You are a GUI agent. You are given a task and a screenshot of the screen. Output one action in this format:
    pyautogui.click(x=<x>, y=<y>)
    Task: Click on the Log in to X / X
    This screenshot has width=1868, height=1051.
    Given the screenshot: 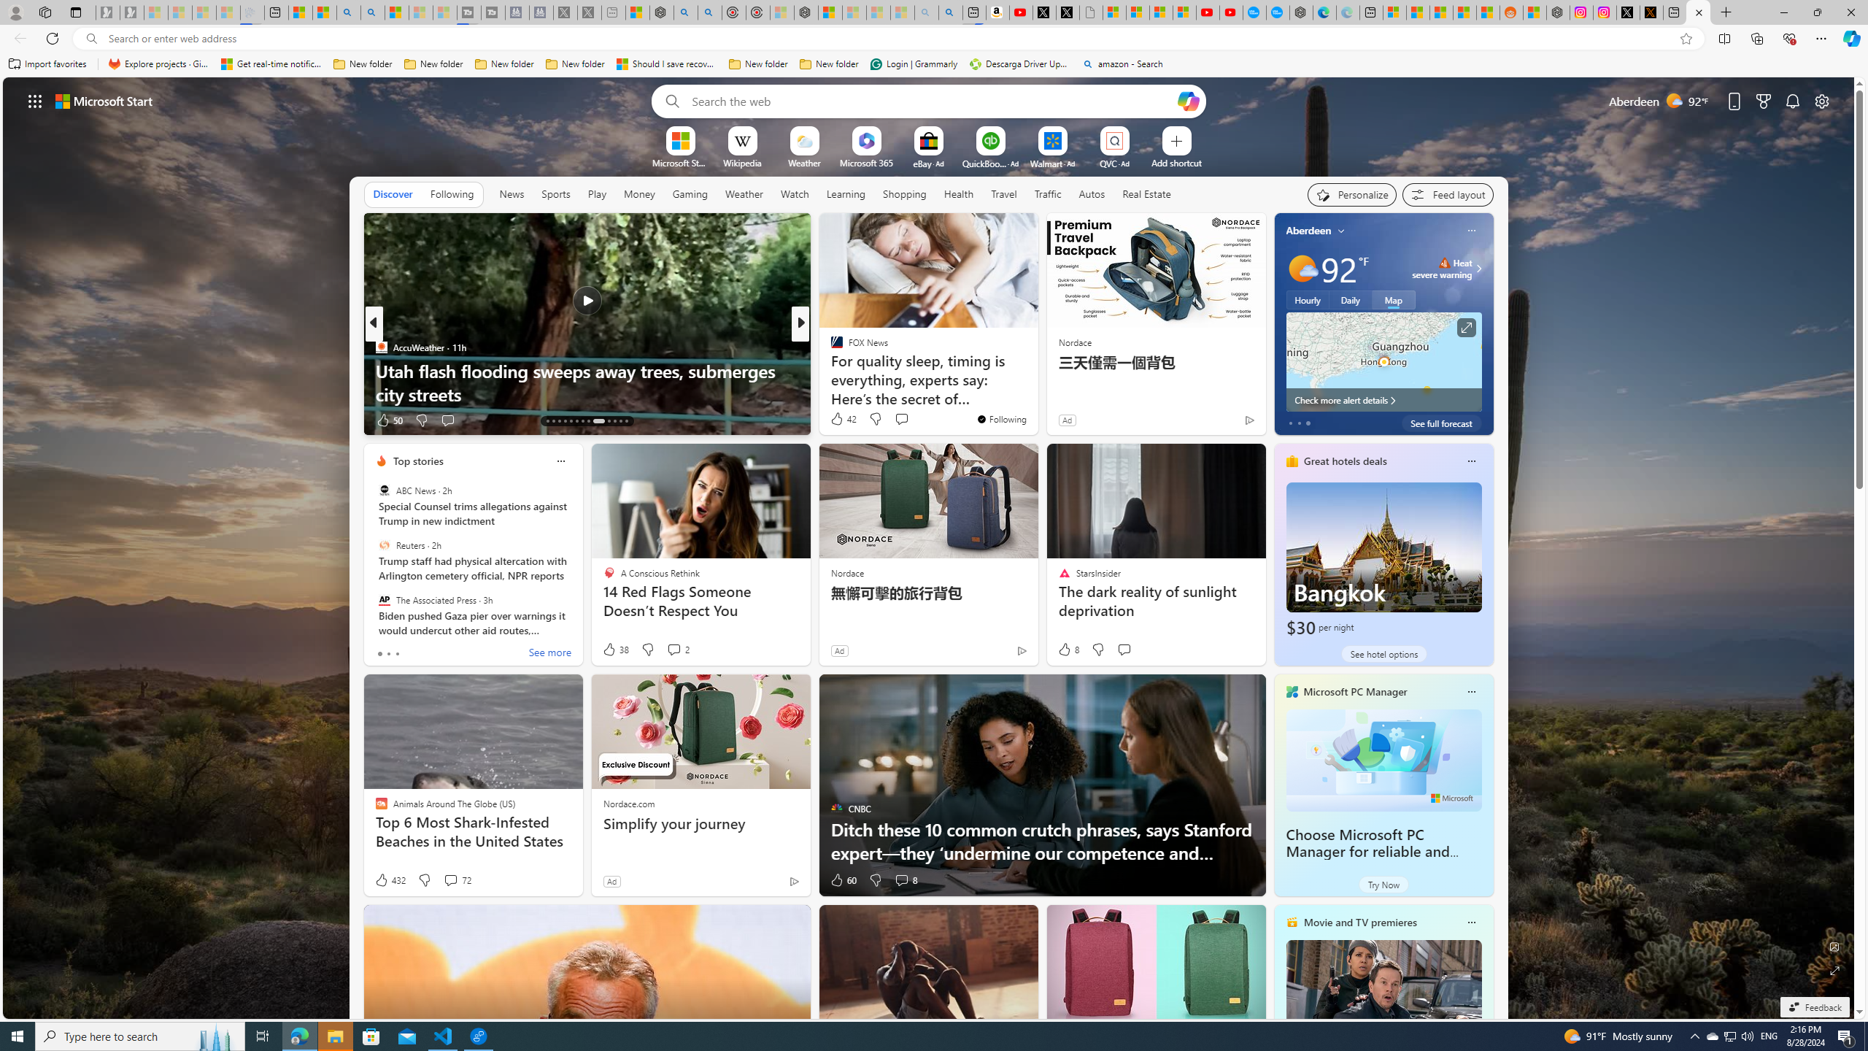 What is the action you would take?
    pyautogui.click(x=1627, y=12)
    